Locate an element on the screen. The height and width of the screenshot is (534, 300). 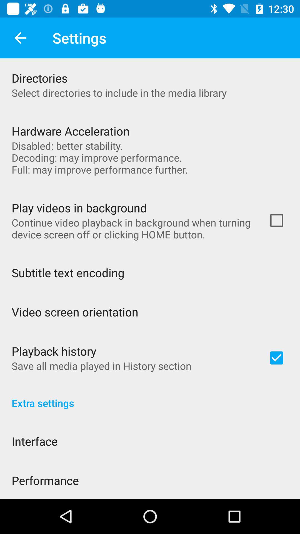
open the icon above the directories icon is located at coordinates (20, 38).